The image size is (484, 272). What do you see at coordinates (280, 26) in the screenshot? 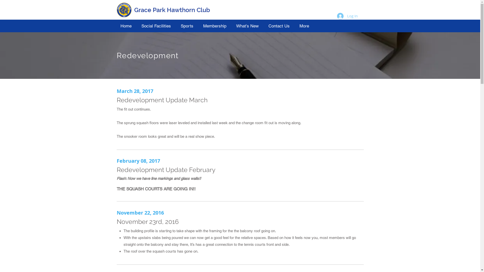
I see `Contact Us` at bounding box center [280, 26].